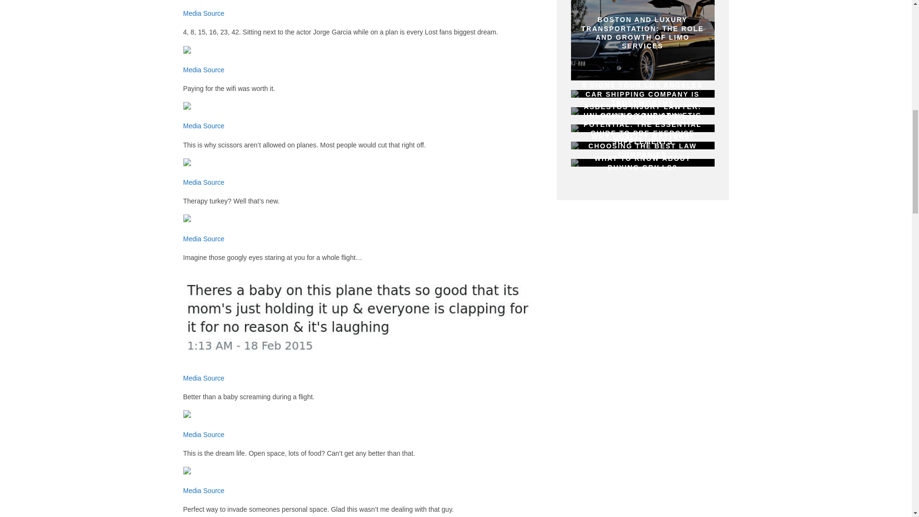 The height and width of the screenshot is (517, 919). I want to click on Media Source, so click(203, 378).